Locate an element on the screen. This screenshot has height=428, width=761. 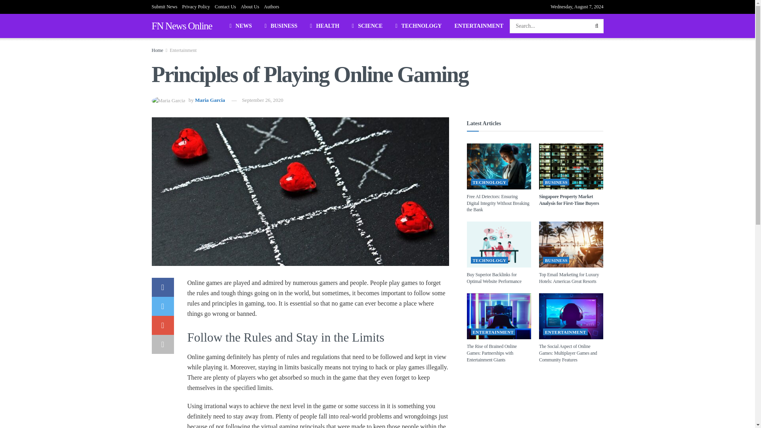
Entertainment is located at coordinates (183, 50).